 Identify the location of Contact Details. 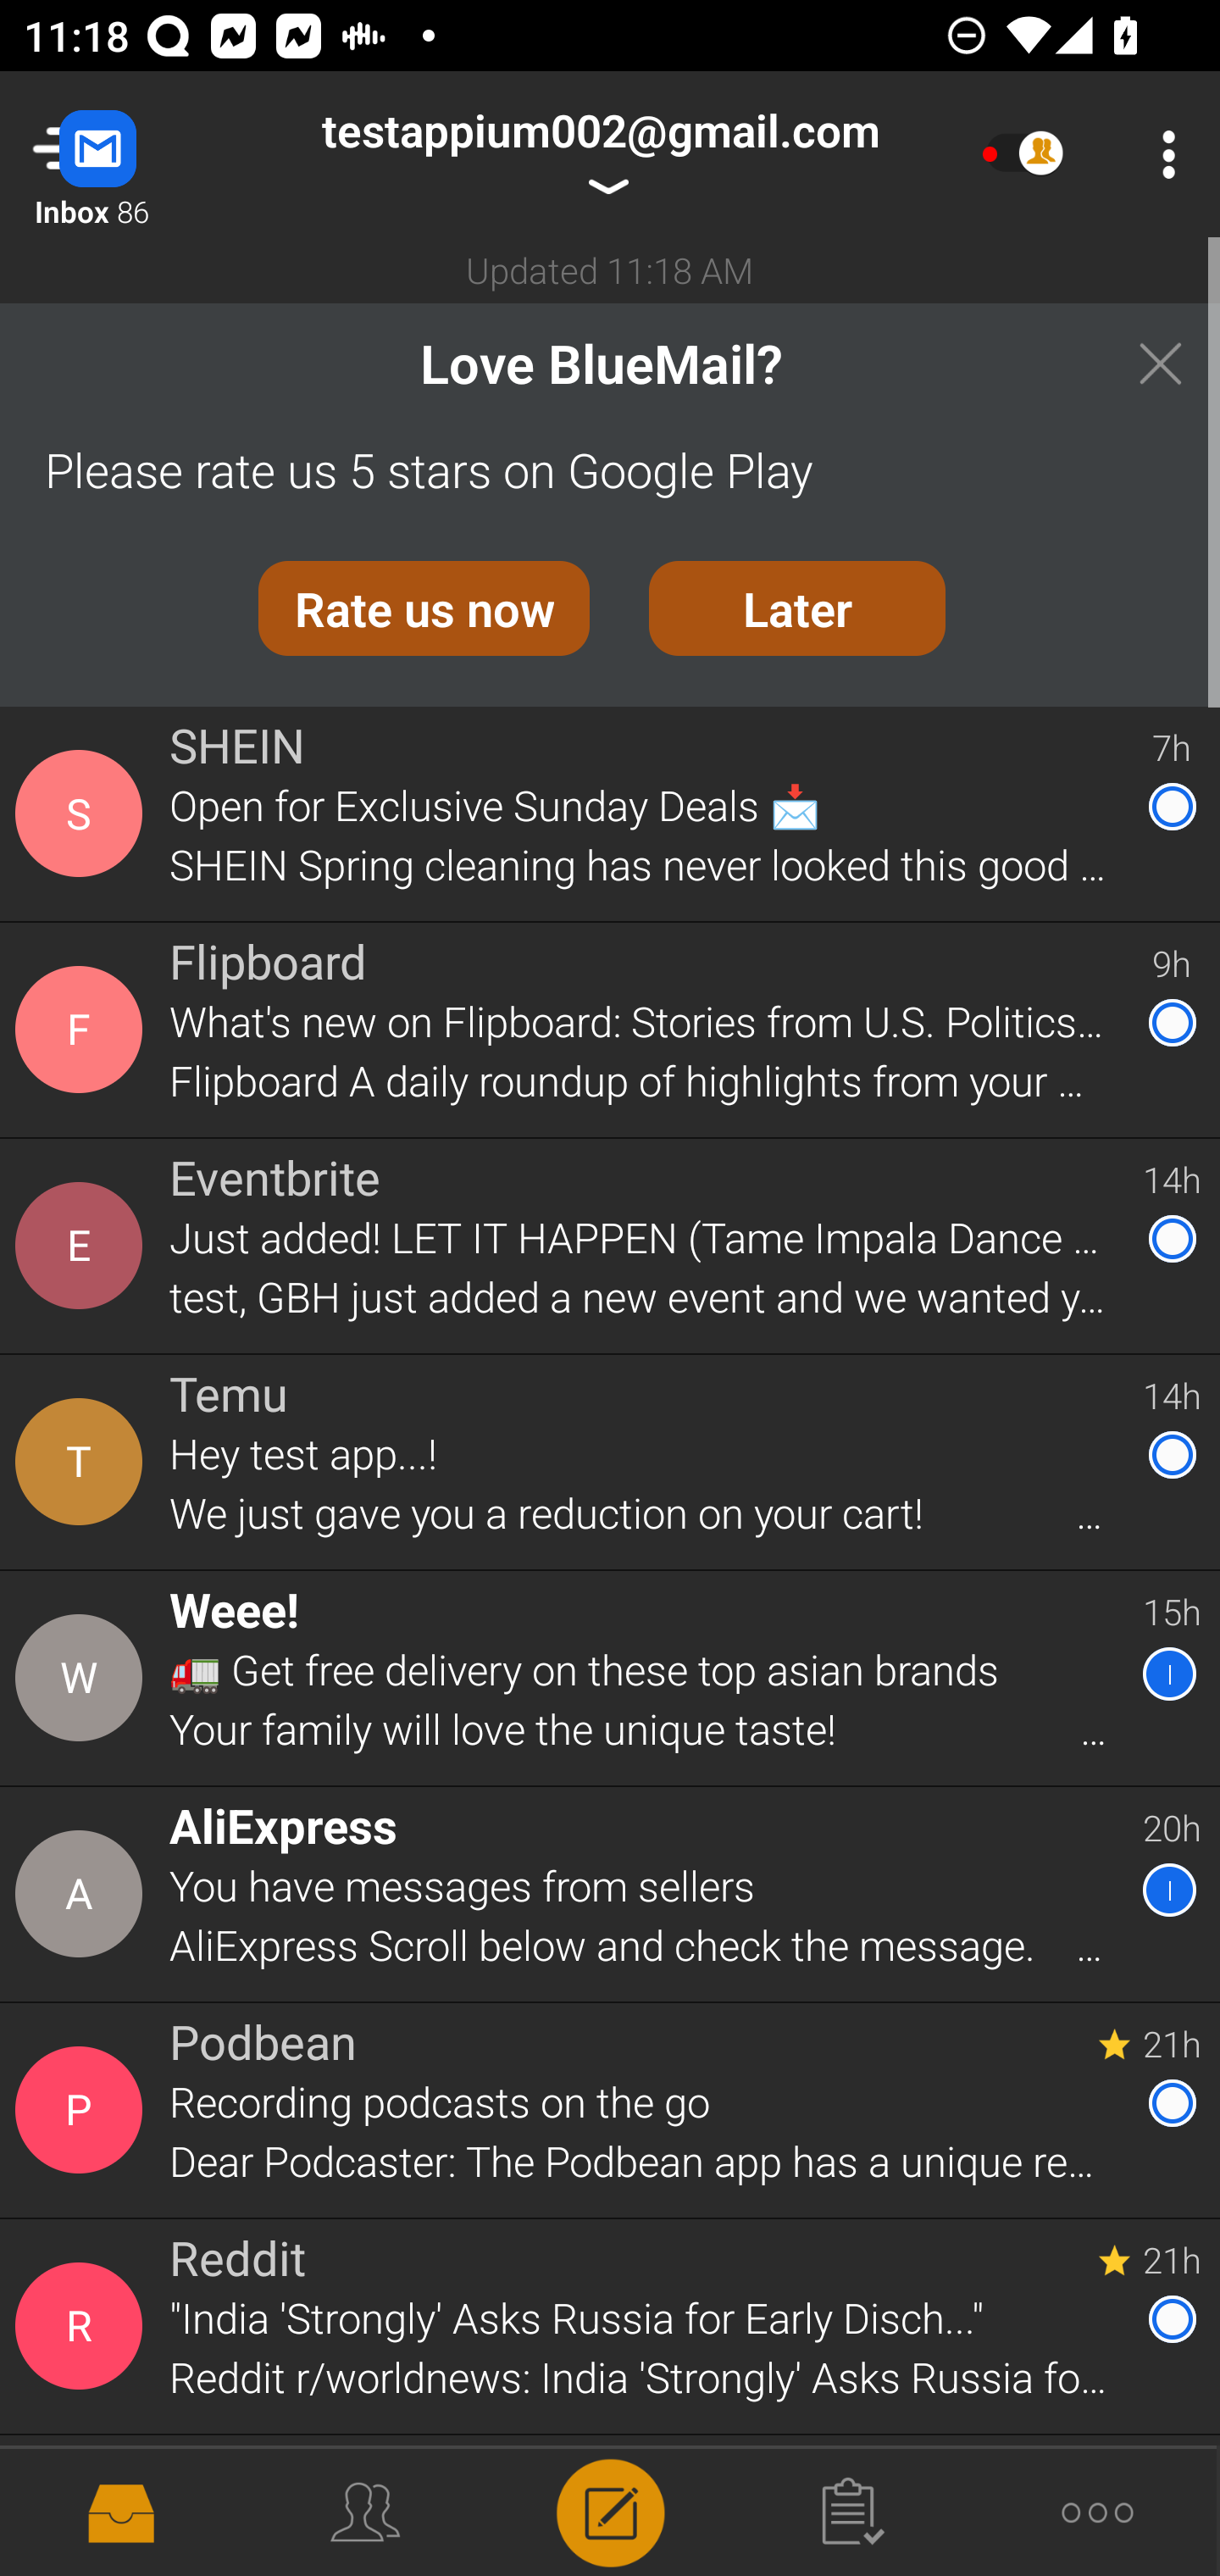
(83, 1246).